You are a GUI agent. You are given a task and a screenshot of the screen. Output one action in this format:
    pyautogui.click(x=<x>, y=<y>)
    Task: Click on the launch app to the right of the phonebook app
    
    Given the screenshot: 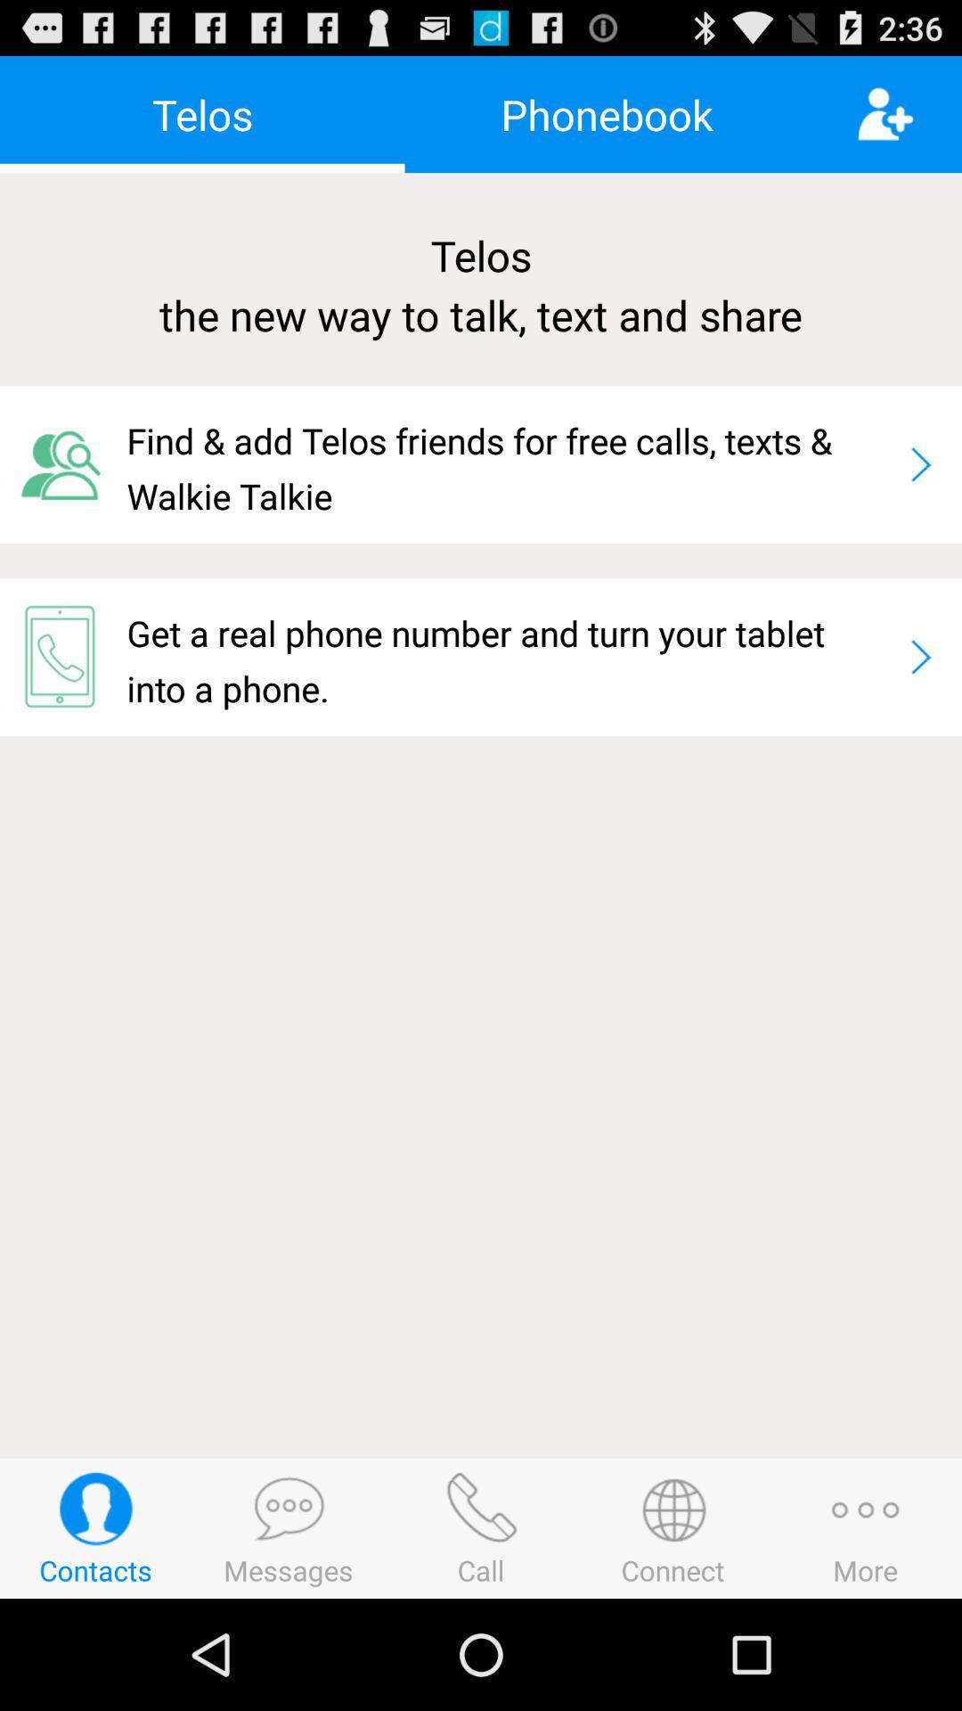 What is the action you would take?
    pyautogui.click(x=909, y=114)
    